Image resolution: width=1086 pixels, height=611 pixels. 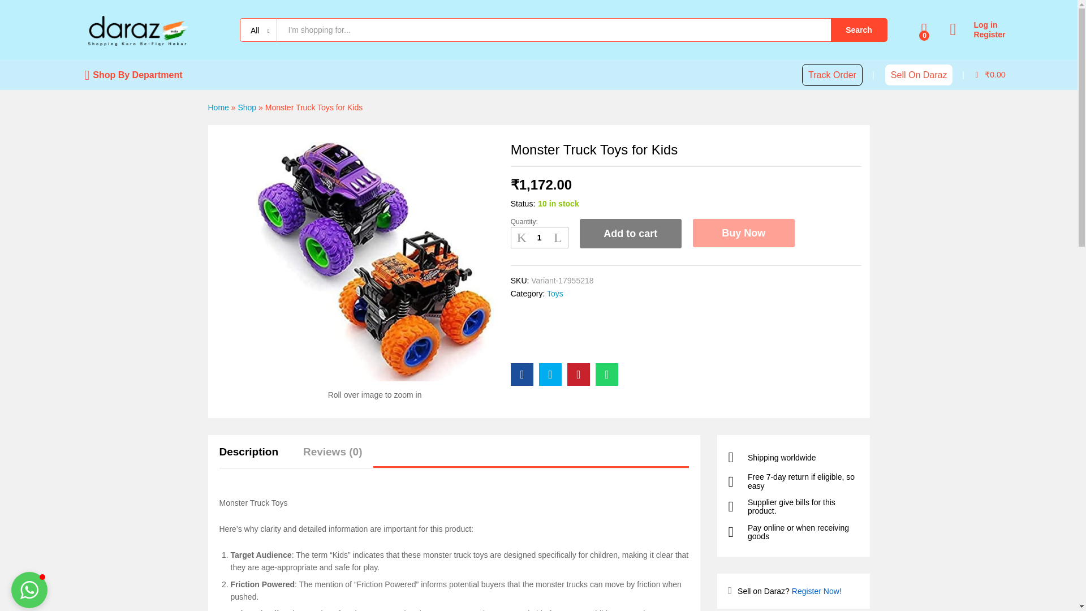 I want to click on Qty, so click(x=539, y=238).